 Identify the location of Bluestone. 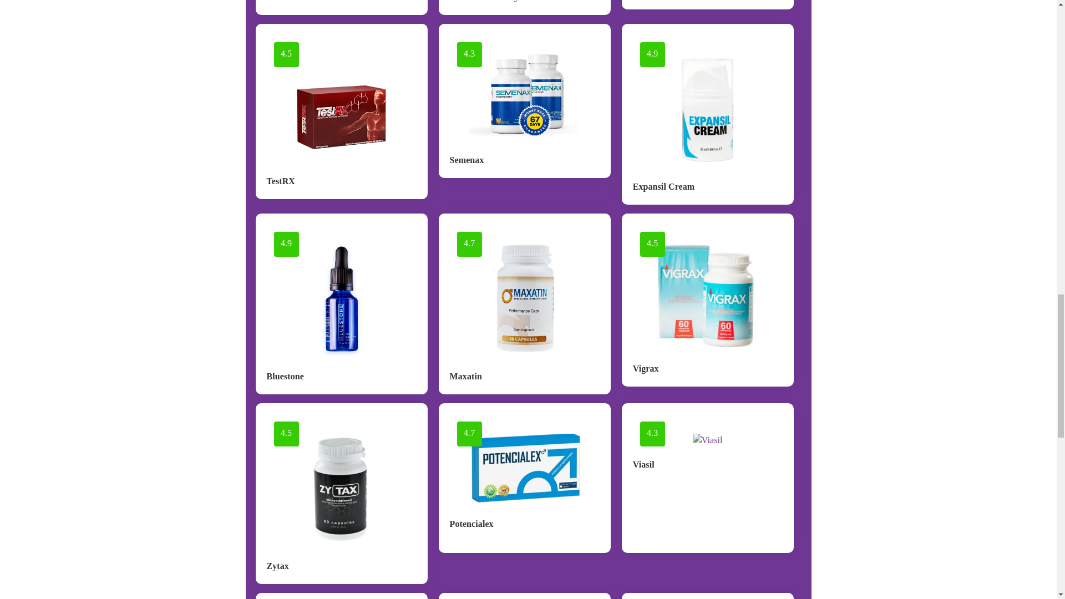
(285, 376).